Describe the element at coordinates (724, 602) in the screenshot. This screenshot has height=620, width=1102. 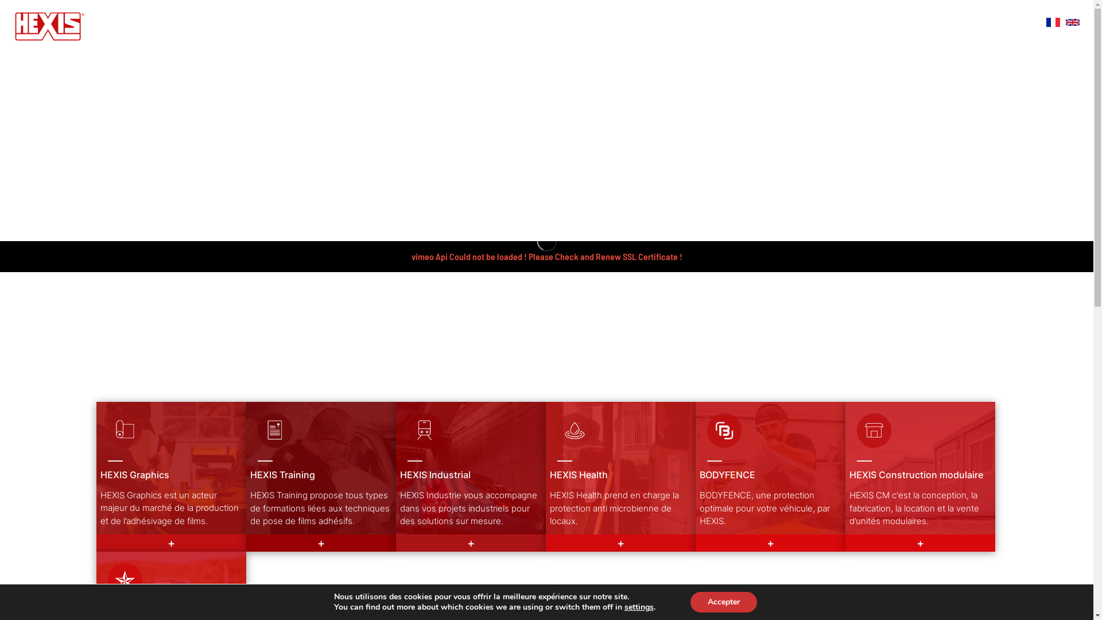
I see `Accepter` at that location.